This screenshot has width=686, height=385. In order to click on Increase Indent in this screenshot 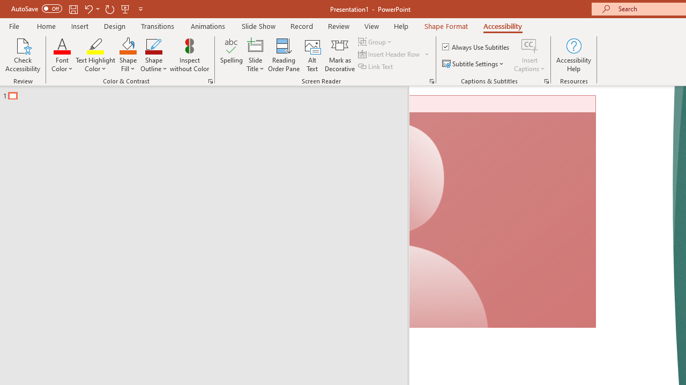, I will do `click(506, 74)`.